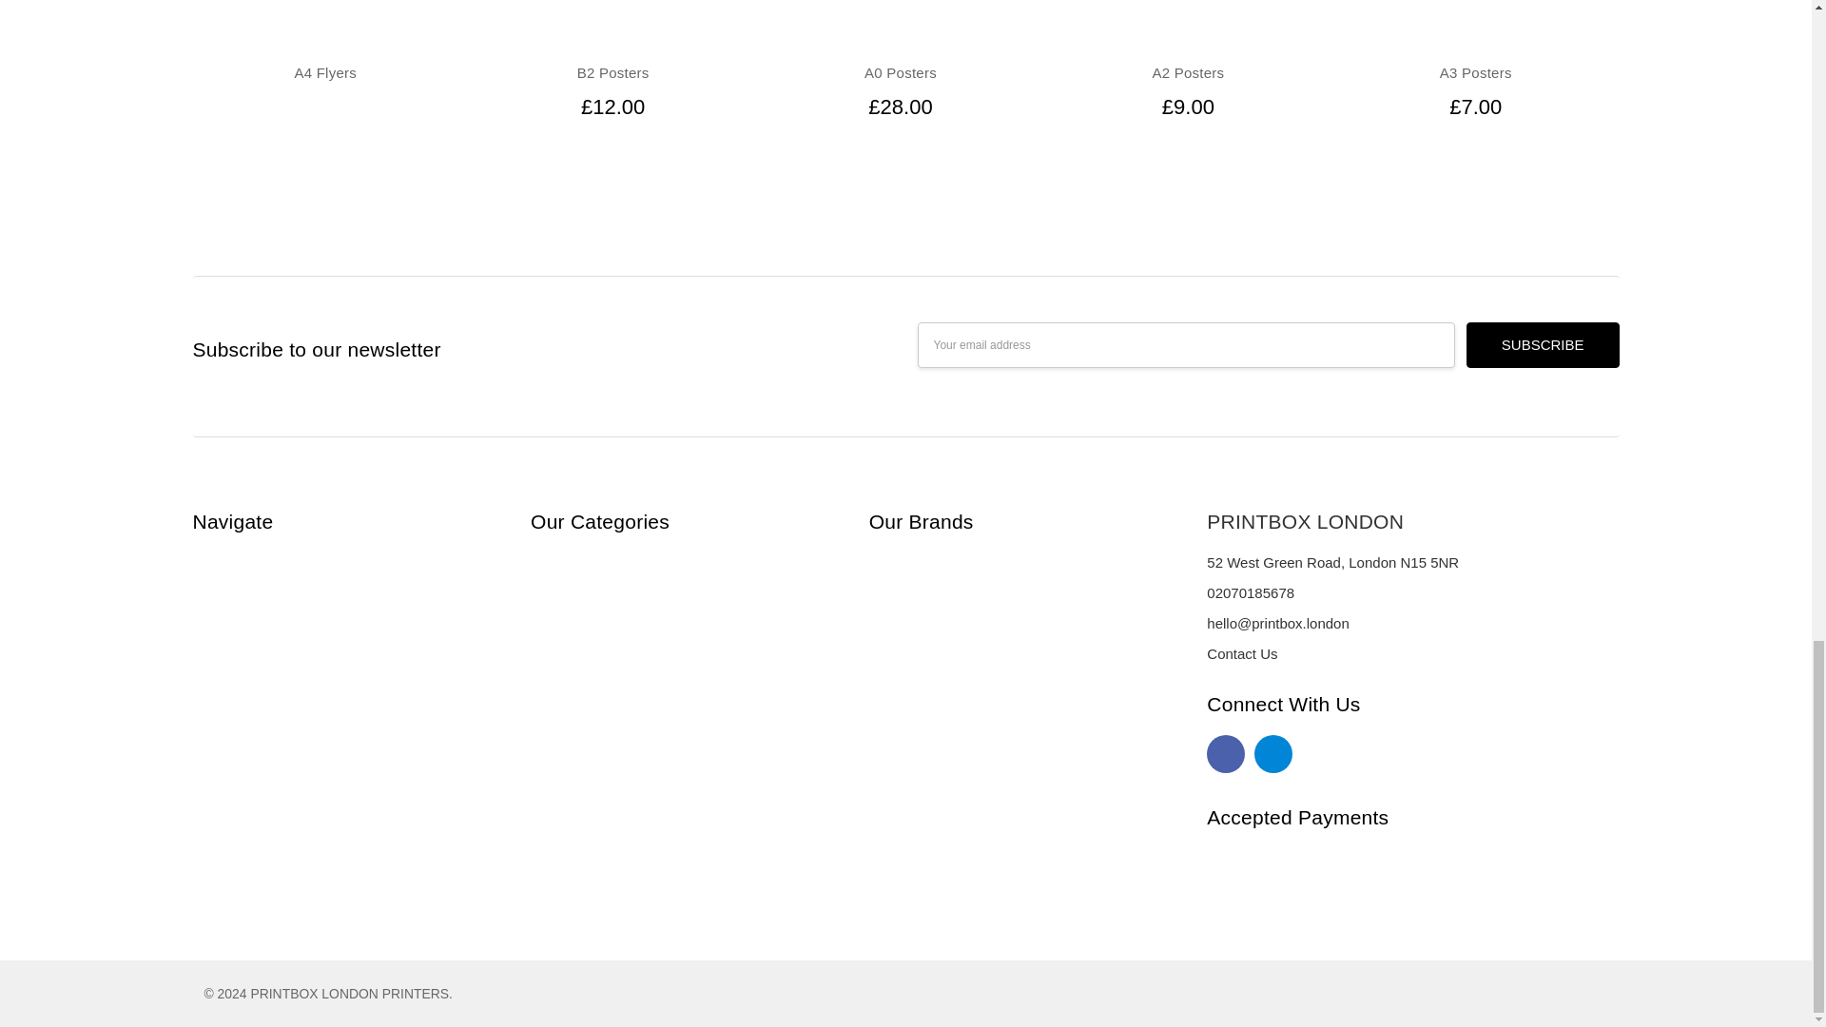  What do you see at coordinates (323, 23) in the screenshot?
I see `A4 Flyers Printing by PRINTBOX LONDON` at bounding box center [323, 23].